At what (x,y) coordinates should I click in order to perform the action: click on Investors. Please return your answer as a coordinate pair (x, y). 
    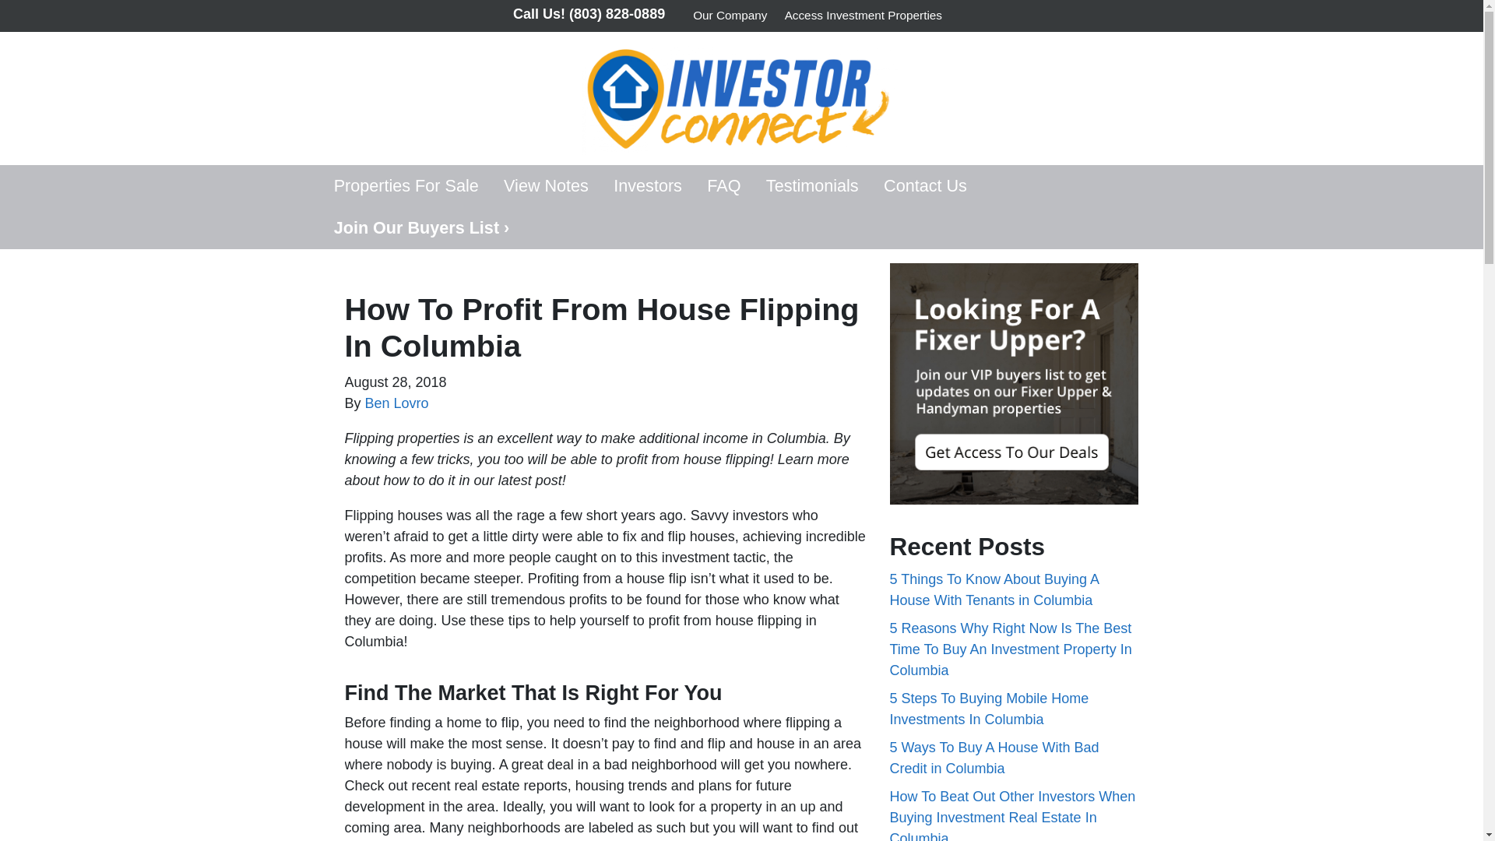
    Looking at the image, I should click on (648, 185).